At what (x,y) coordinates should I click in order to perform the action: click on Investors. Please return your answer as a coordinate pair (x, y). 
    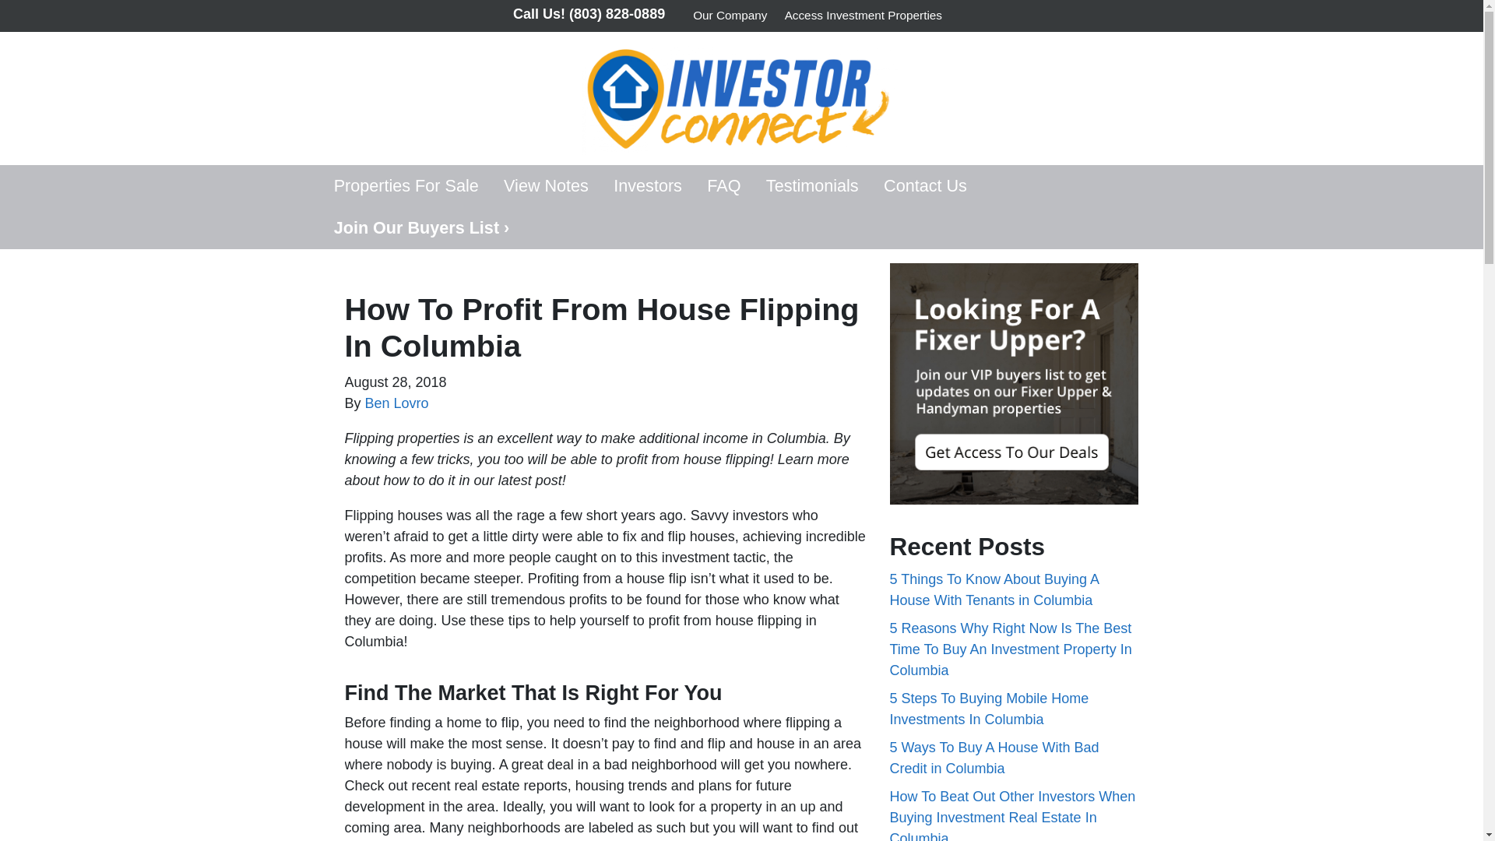
    Looking at the image, I should click on (648, 185).